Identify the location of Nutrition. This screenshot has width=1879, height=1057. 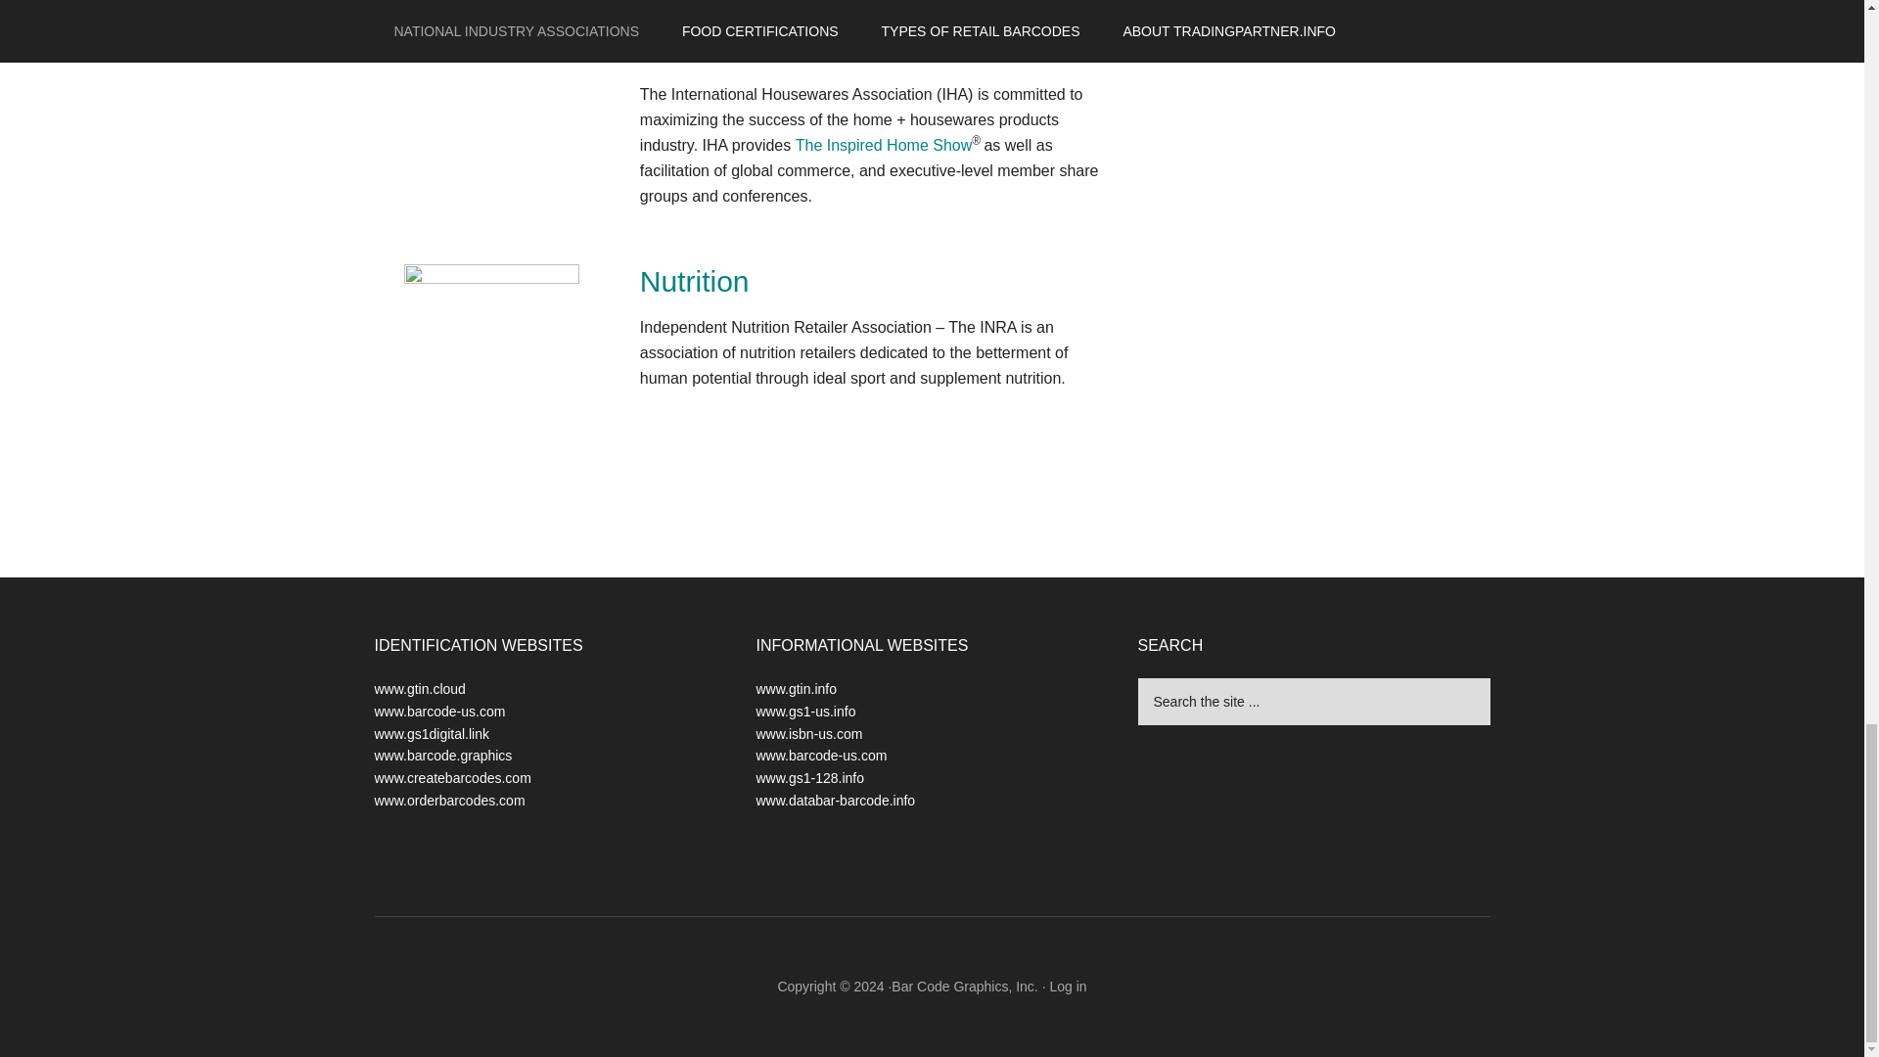
(695, 281).